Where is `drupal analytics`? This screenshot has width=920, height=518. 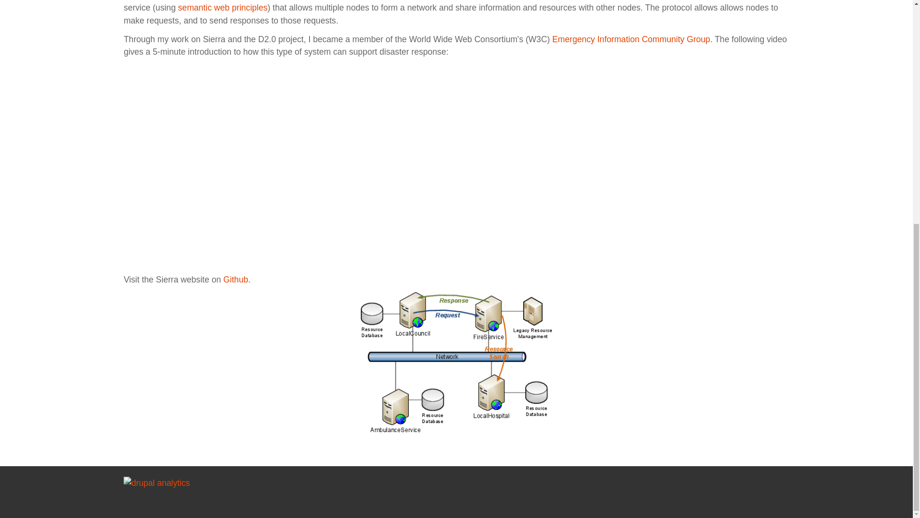
drupal analytics is located at coordinates (156, 482).